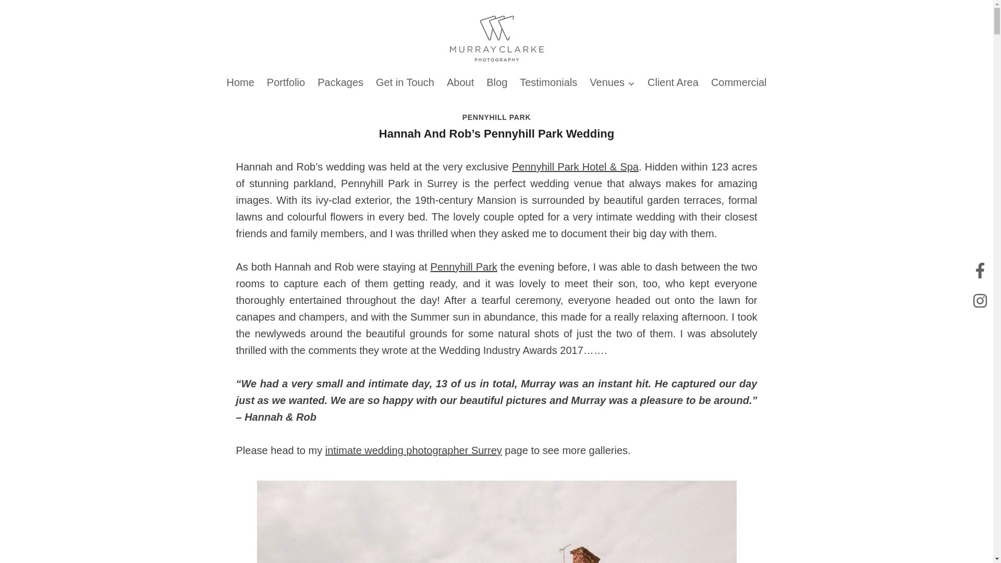 This screenshot has height=563, width=1001. I want to click on Packages, so click(340, 82).